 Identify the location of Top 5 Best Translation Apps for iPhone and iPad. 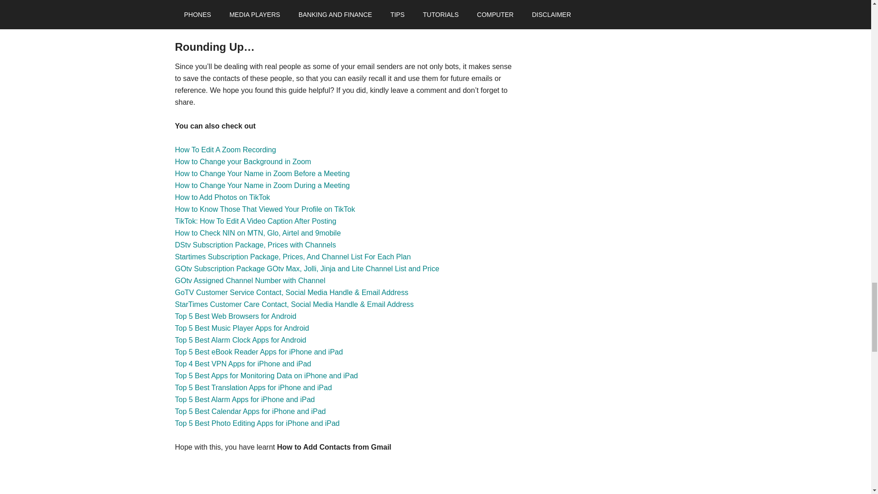
(253, 388).